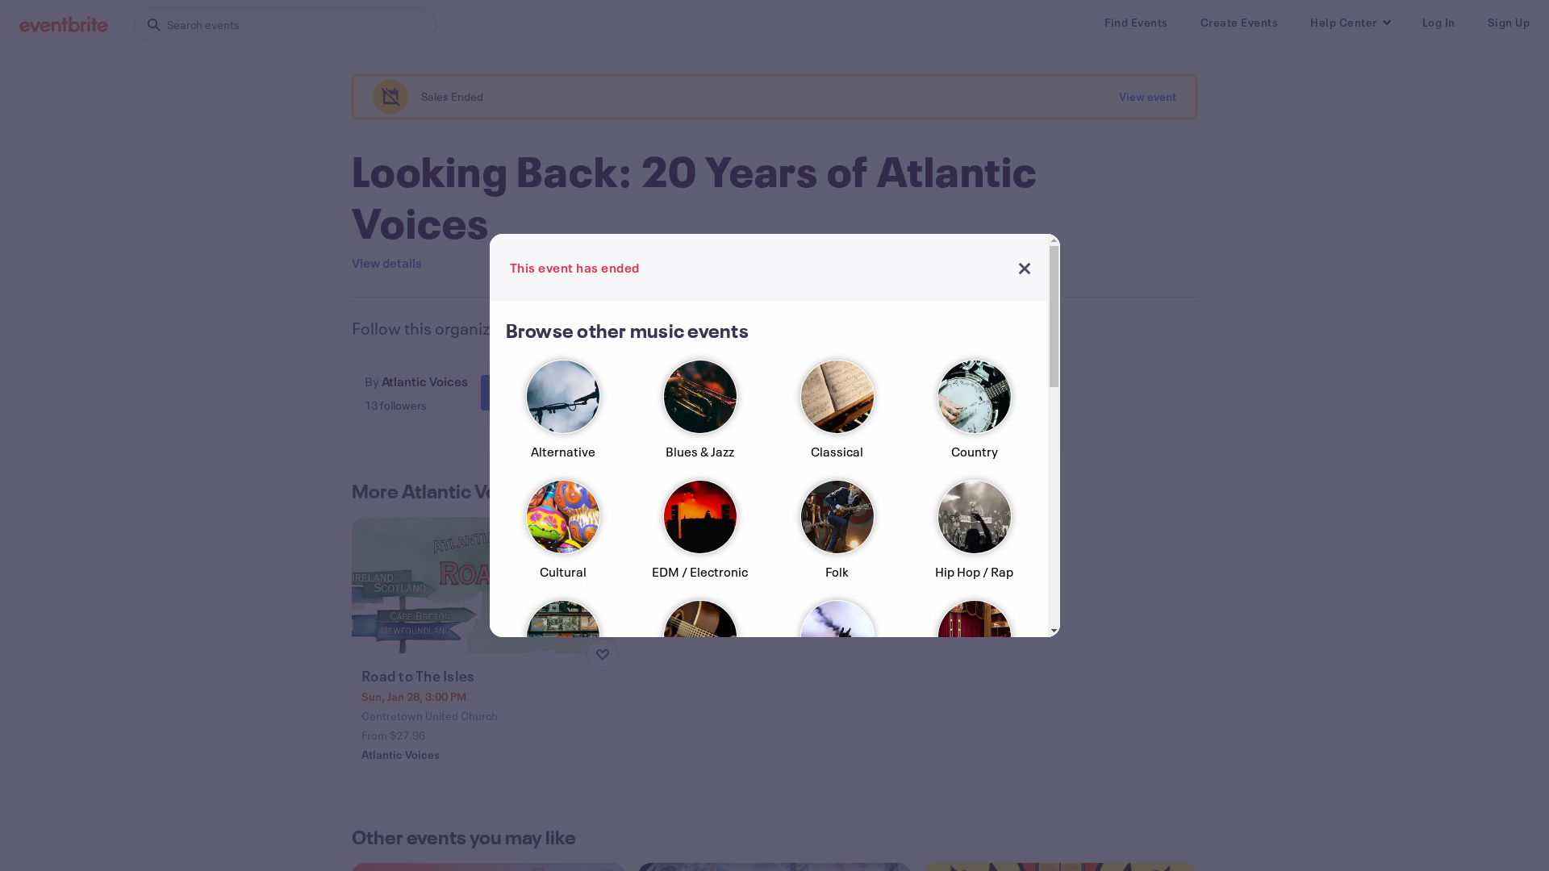 The width and height of the screenshot is (1549, 871). Describe the element at coordinates (974, 777) in the screenshot. I see `Religious/Spiritual` at that location.